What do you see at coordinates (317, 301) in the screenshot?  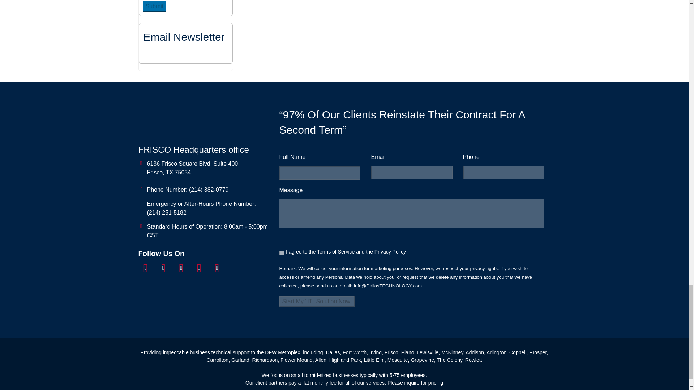 I see `Start My "IT" Solution Now!` at bounding box center [317, 301].